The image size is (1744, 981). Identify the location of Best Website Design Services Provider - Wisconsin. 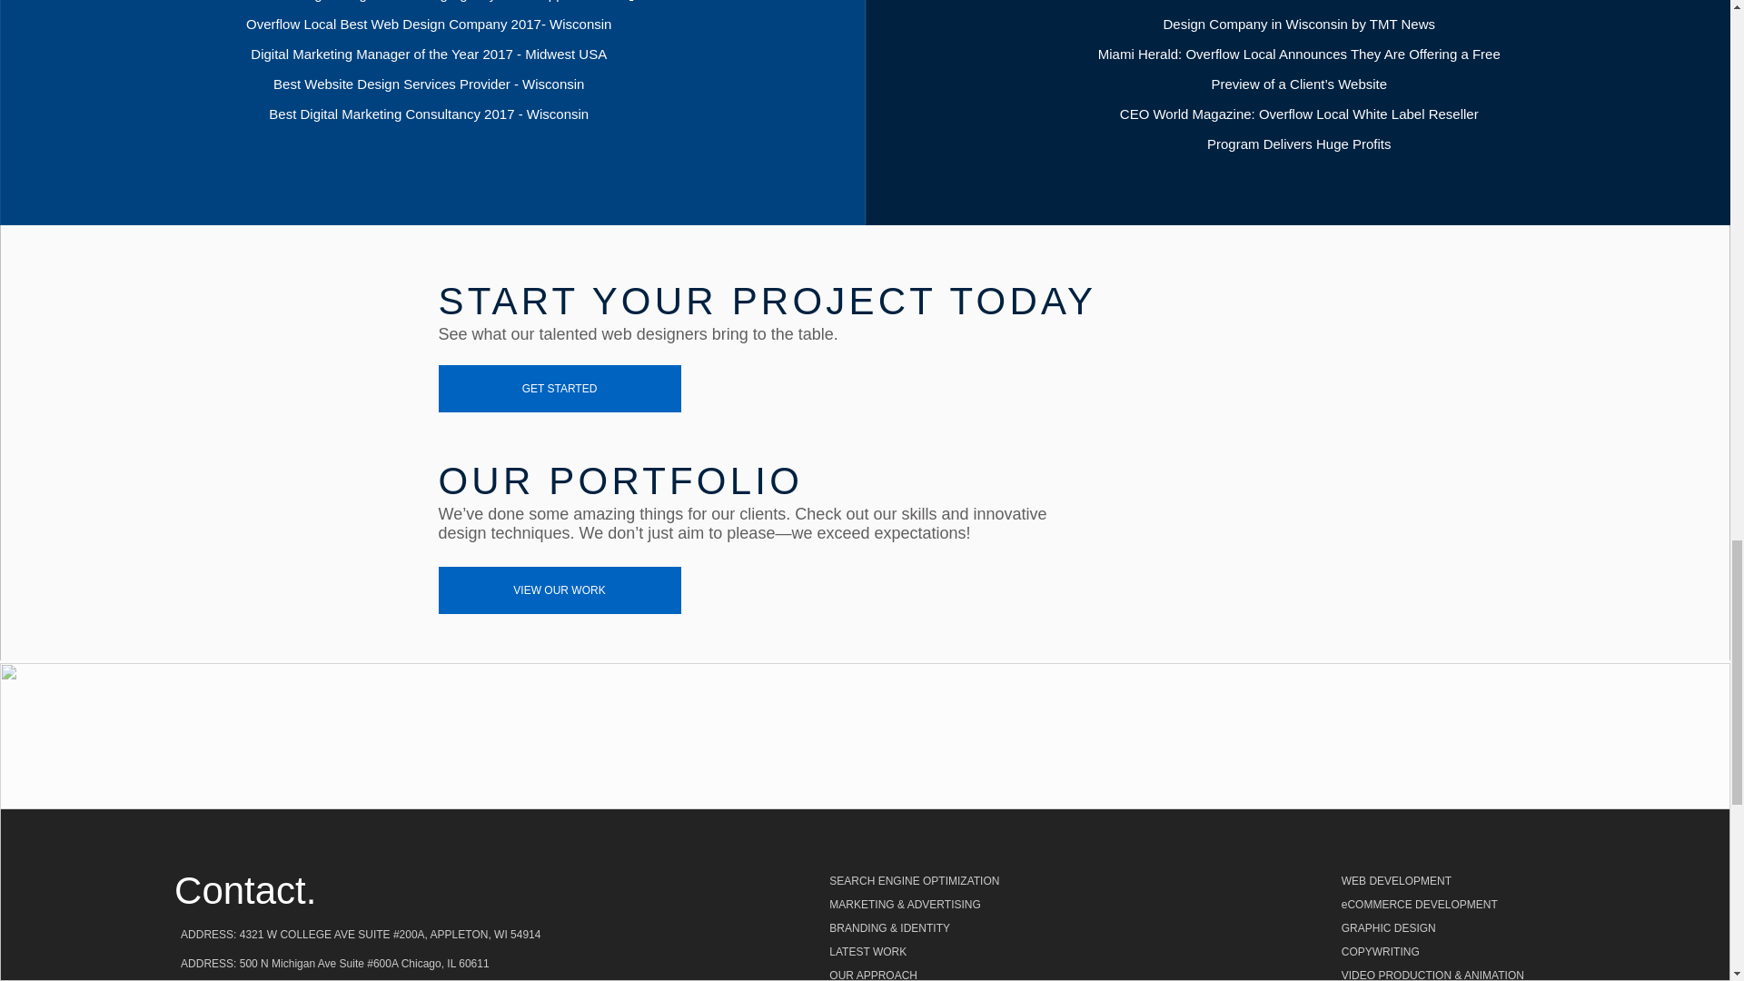
(429, 84).